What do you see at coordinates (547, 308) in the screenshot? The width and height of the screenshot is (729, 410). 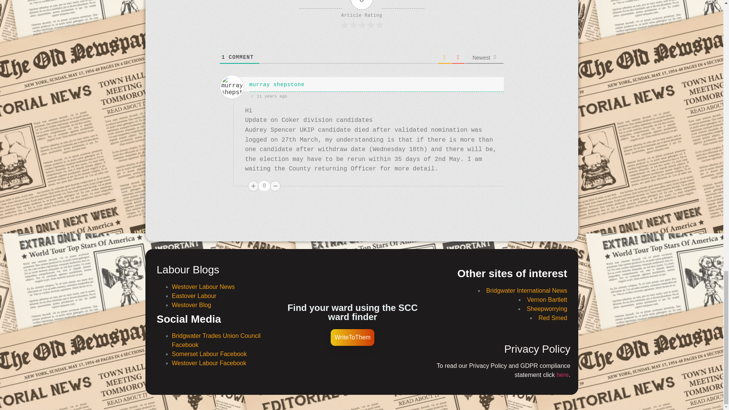 I see `Sheepworrying` at bounding box center [547, 308].